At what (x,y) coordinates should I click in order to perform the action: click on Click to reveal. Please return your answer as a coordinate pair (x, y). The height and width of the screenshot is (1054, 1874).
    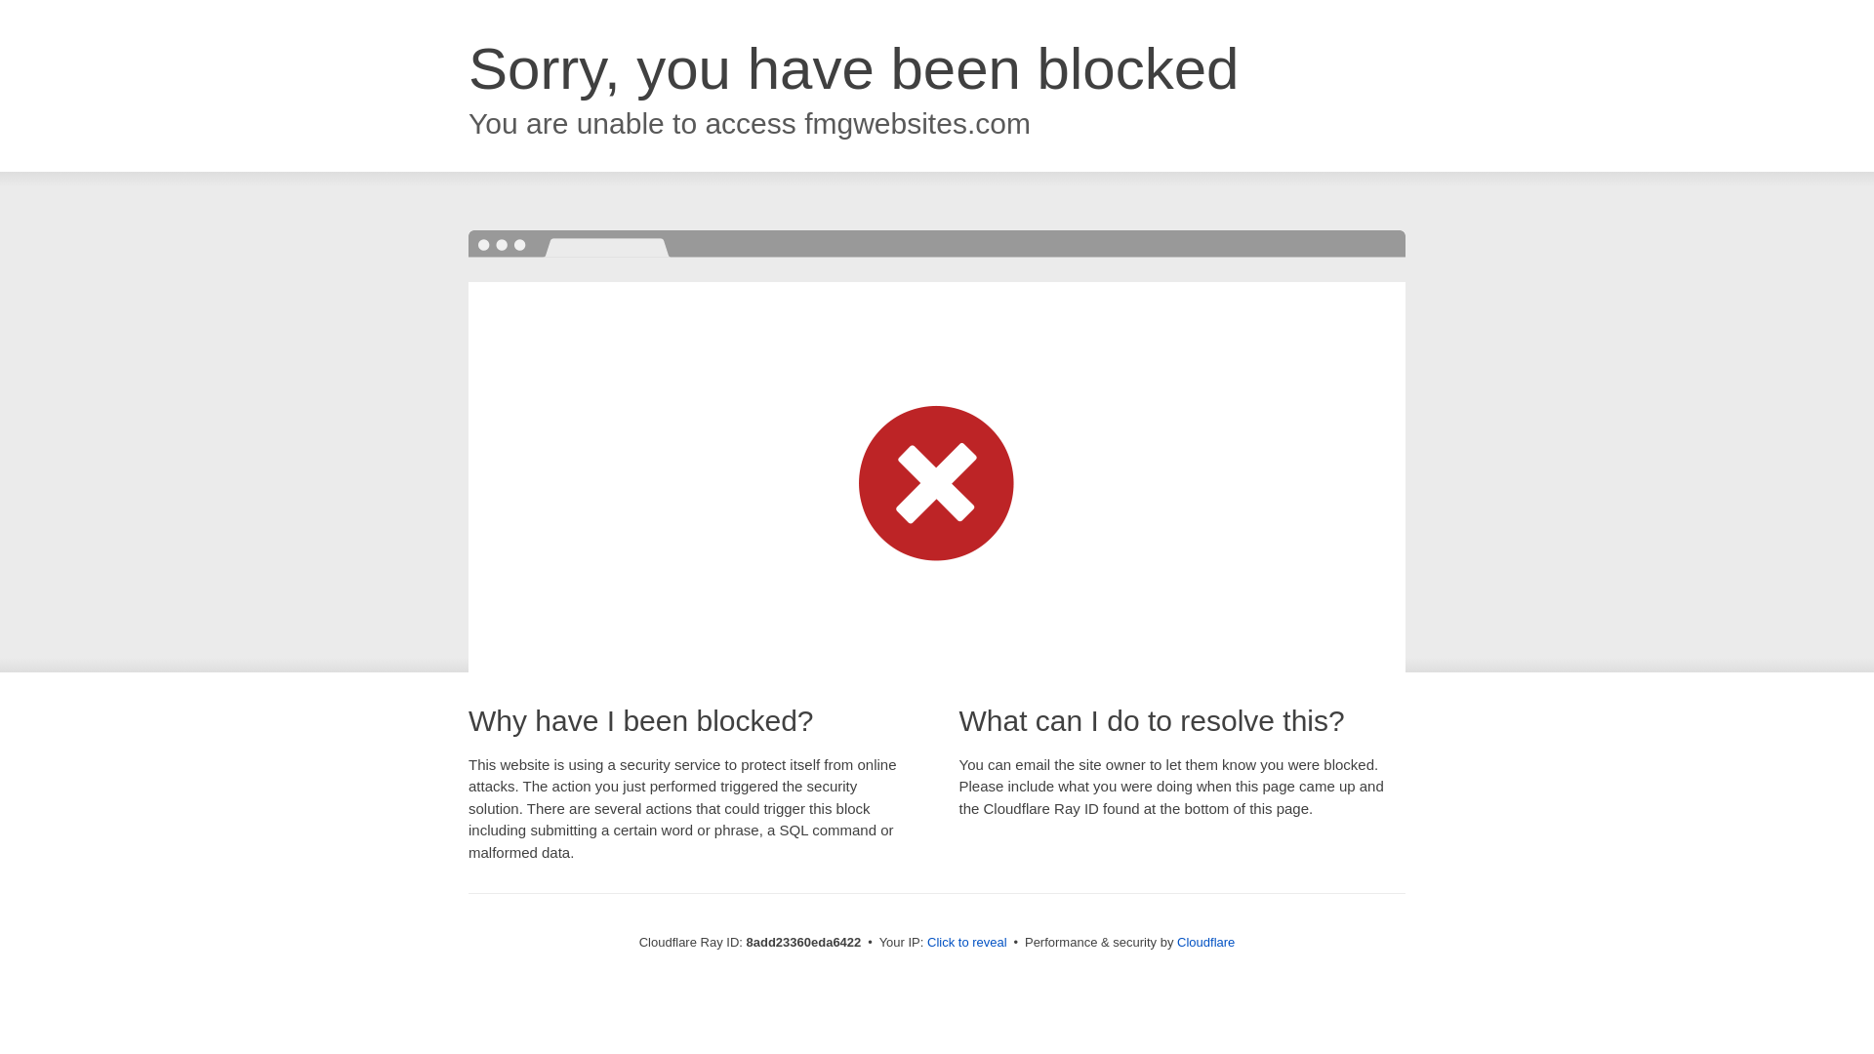
    Looking at the image, I should click on (967, 943).